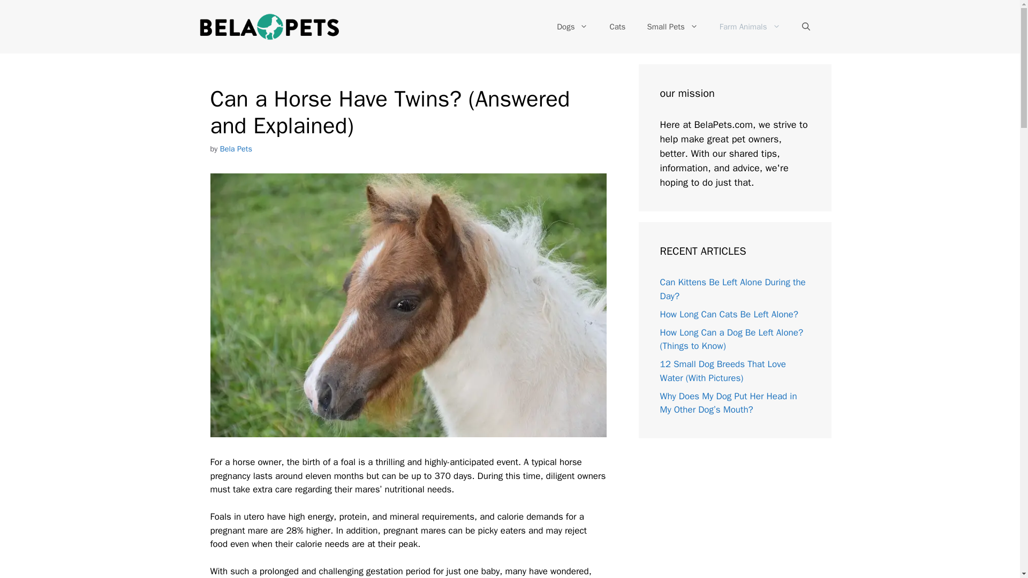 The image size is (1028, 578). I want to click on Cats, so click(617, 27).